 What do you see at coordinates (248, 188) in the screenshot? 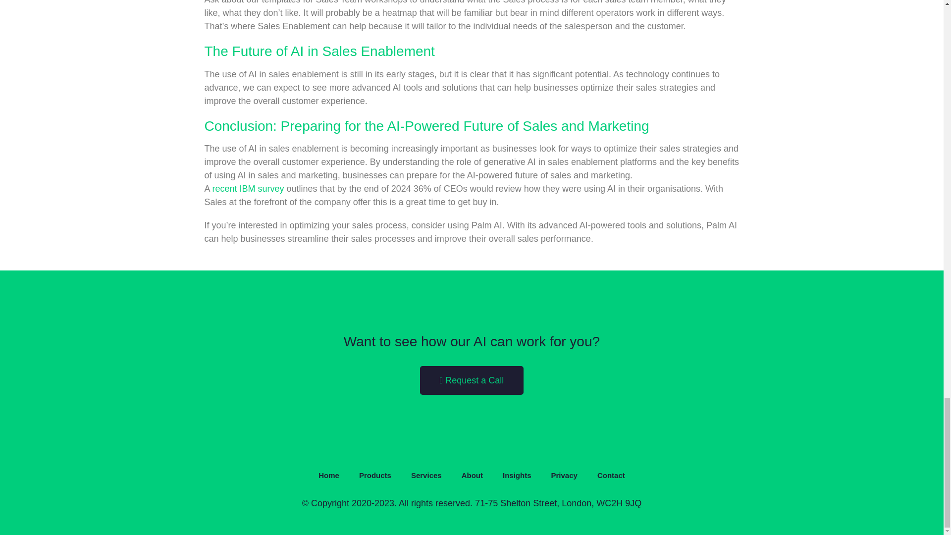
I see `recent IBM survey` at bounding box center [248, 188].